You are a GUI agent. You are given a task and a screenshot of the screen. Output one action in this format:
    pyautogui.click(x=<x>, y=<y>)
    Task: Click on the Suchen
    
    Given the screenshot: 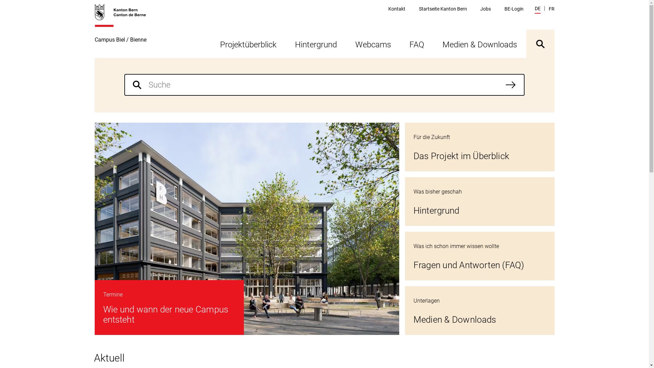 What is the action you would take?
    pyautogui.click(x=511, y=85)
    